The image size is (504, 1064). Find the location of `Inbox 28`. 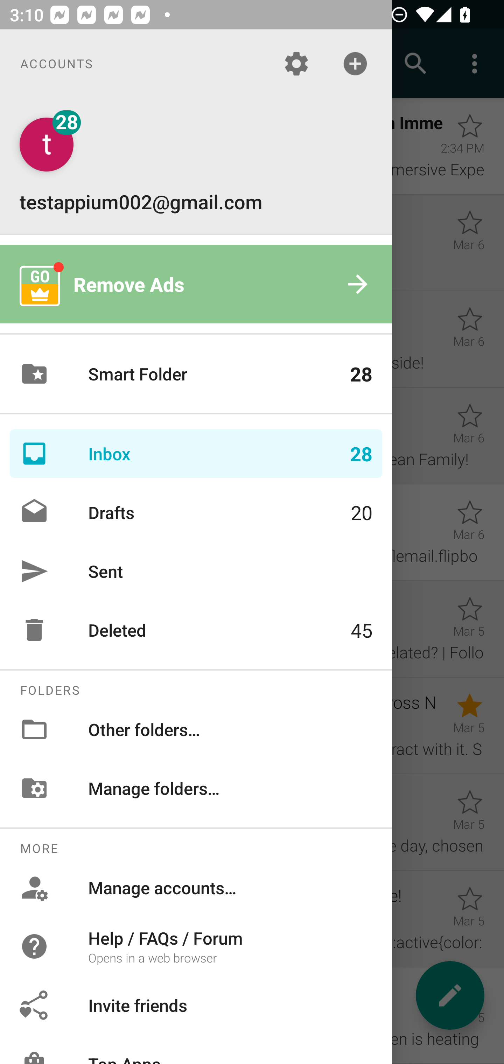

Inbox 28 is located at coordinates (196, 454).